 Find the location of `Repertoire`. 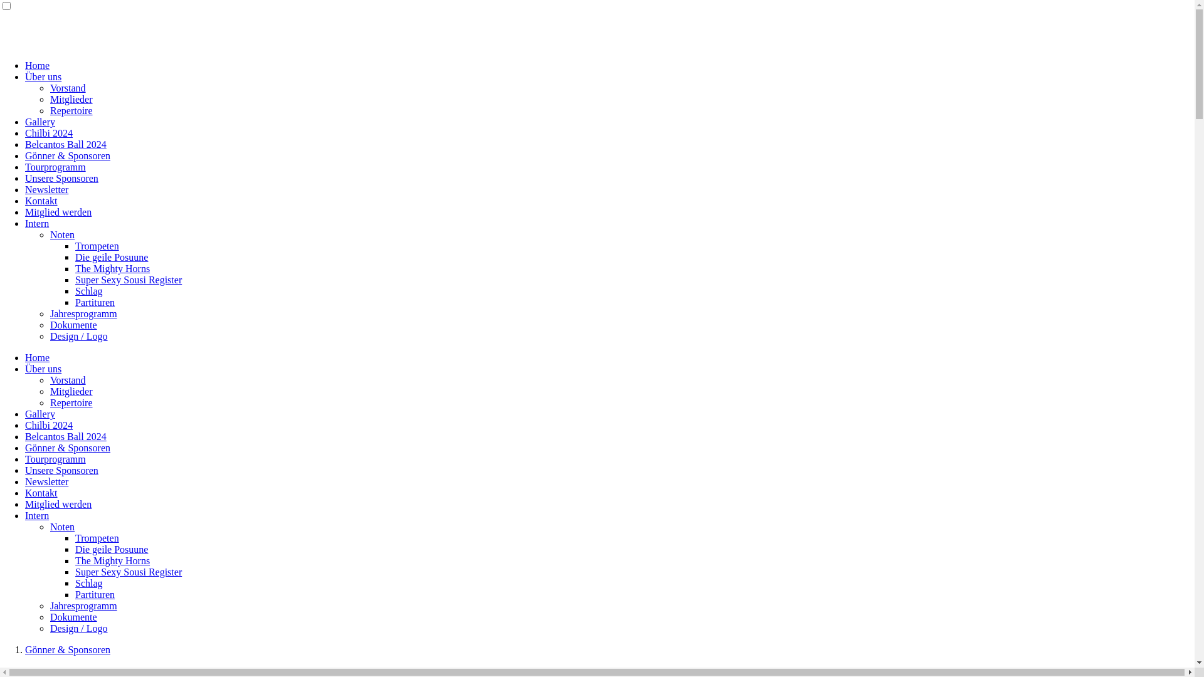

Repertoire is located at coordinates (71, 110).